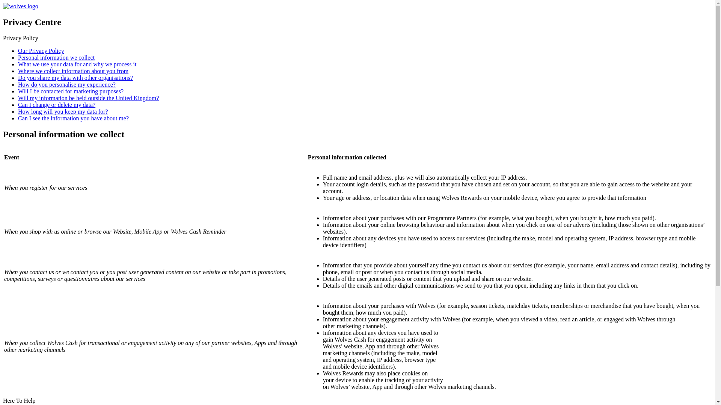 The width and height of the screenshot is (721, 405). I want to click on Will my information be held outside the United Kingdom?, so click(88, 98).